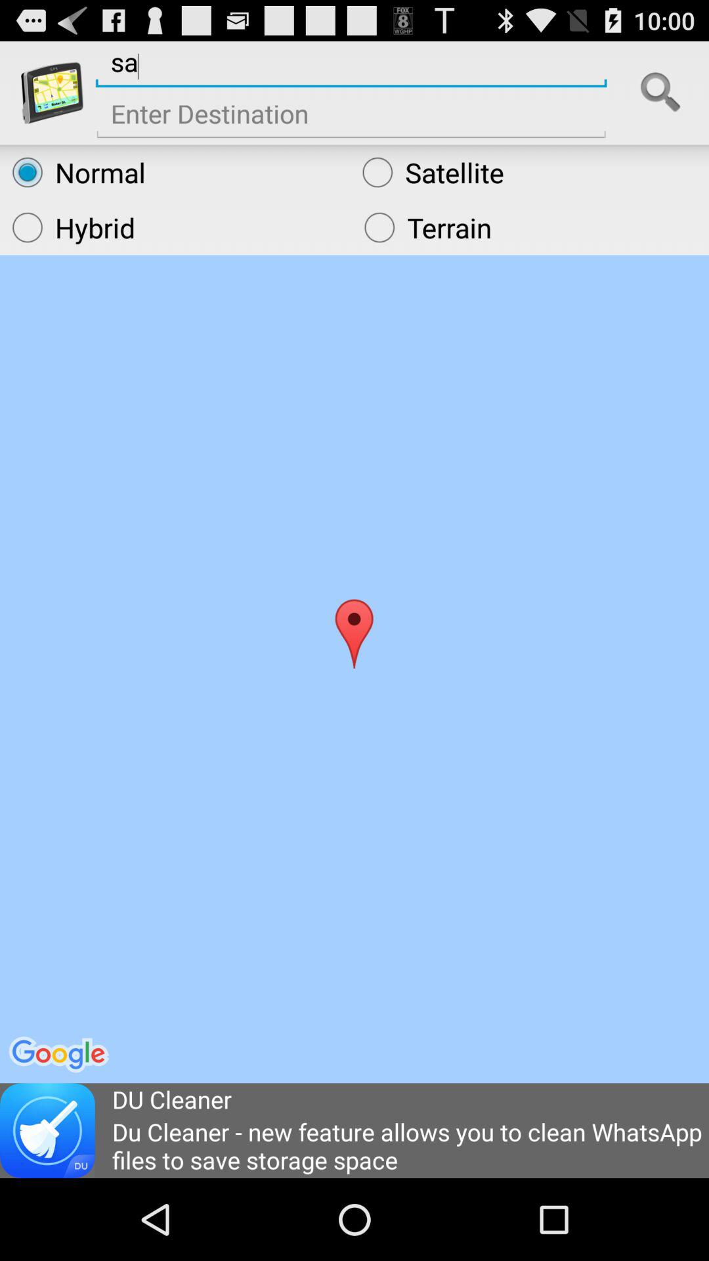 The image size is (709, 1261). Describe the element at coordinates (660, 93) in the screenshot. I see `search the location` at that location.